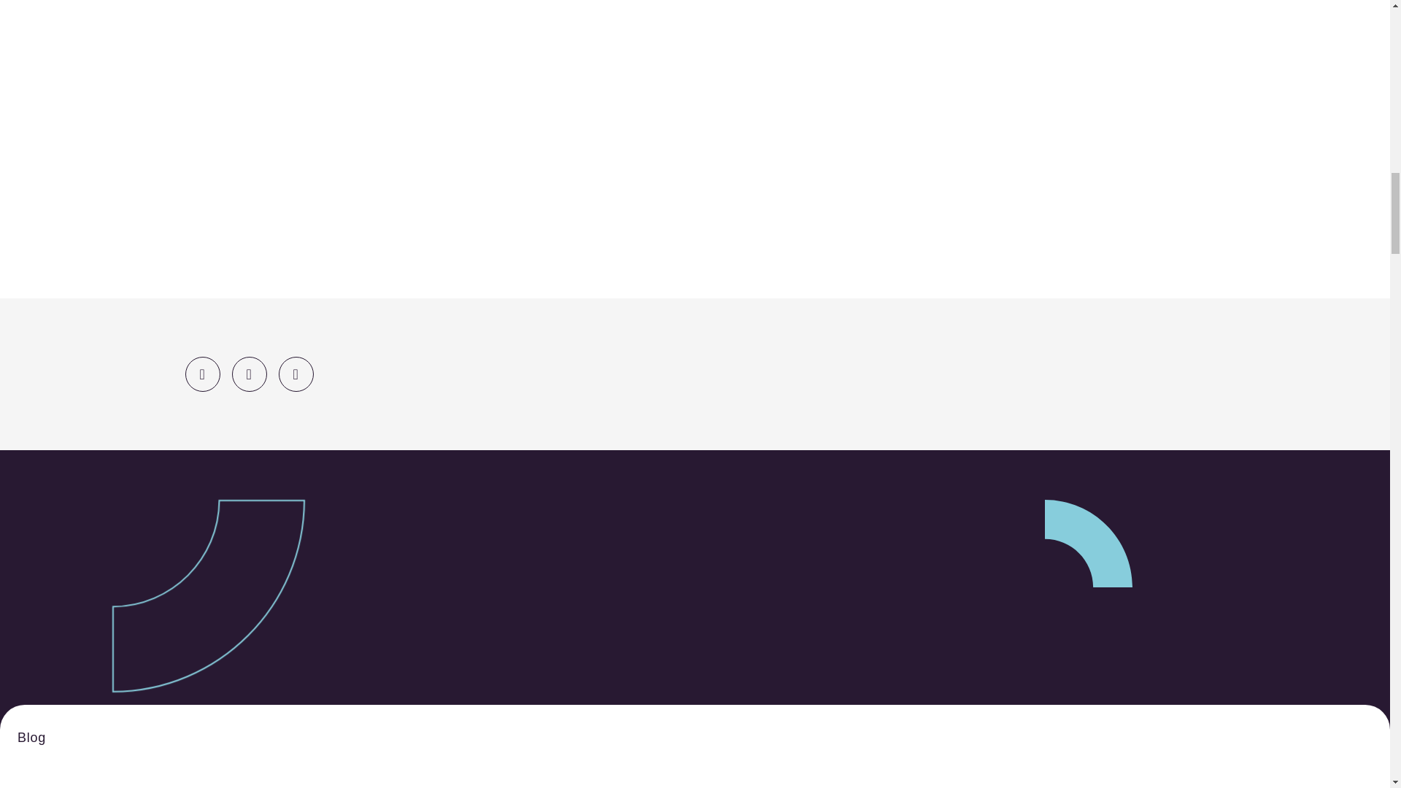 This screenshot has height=788, width=1401. Describe the element at coordinates (296, 374) in the screenshot. I see `Share this article` at that location.